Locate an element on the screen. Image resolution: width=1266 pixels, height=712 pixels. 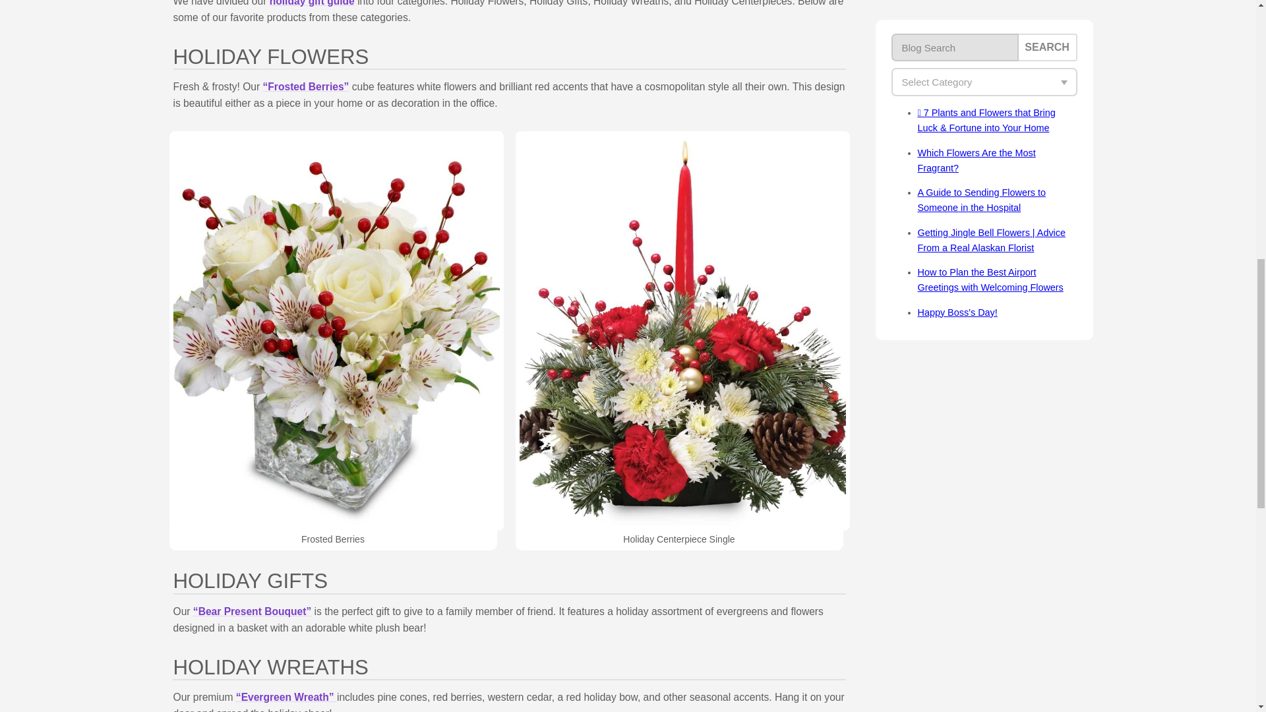
holiday gift guide is located at coordinates (311, 3).